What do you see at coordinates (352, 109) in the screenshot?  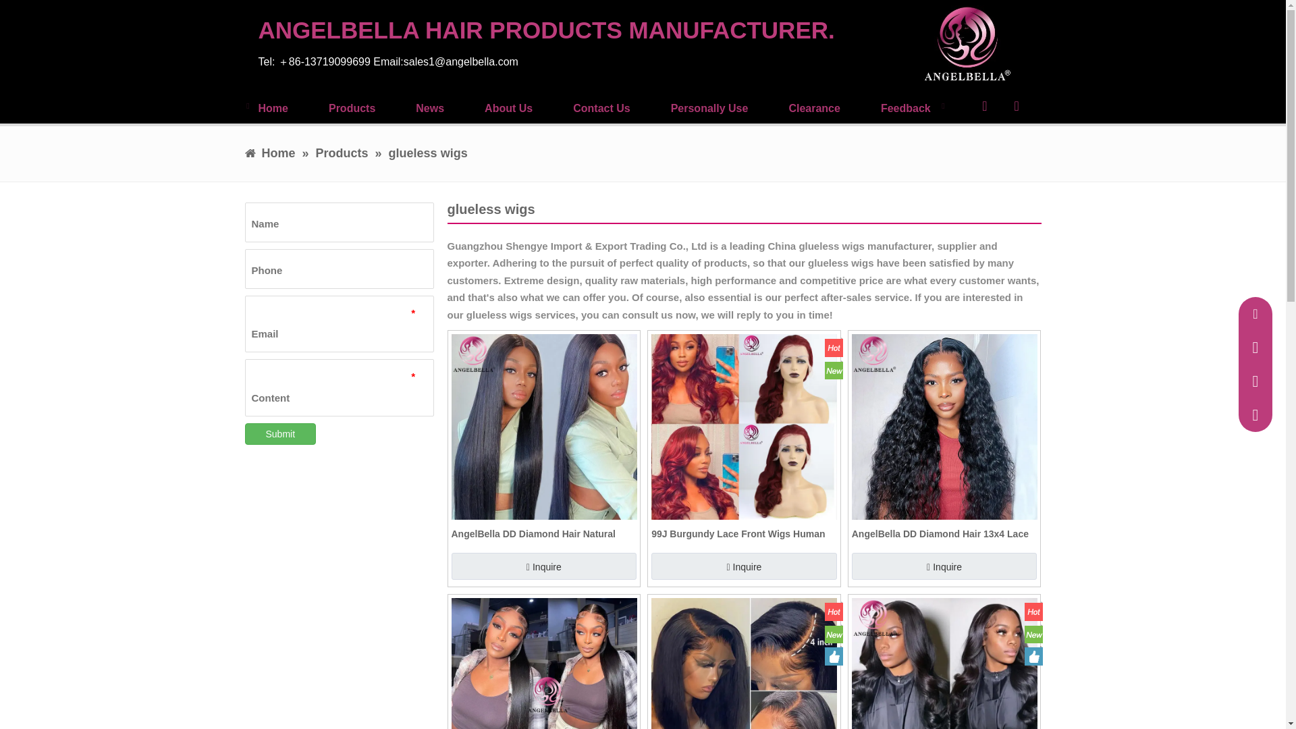 I see `Products` at bounding box center [352, 109].